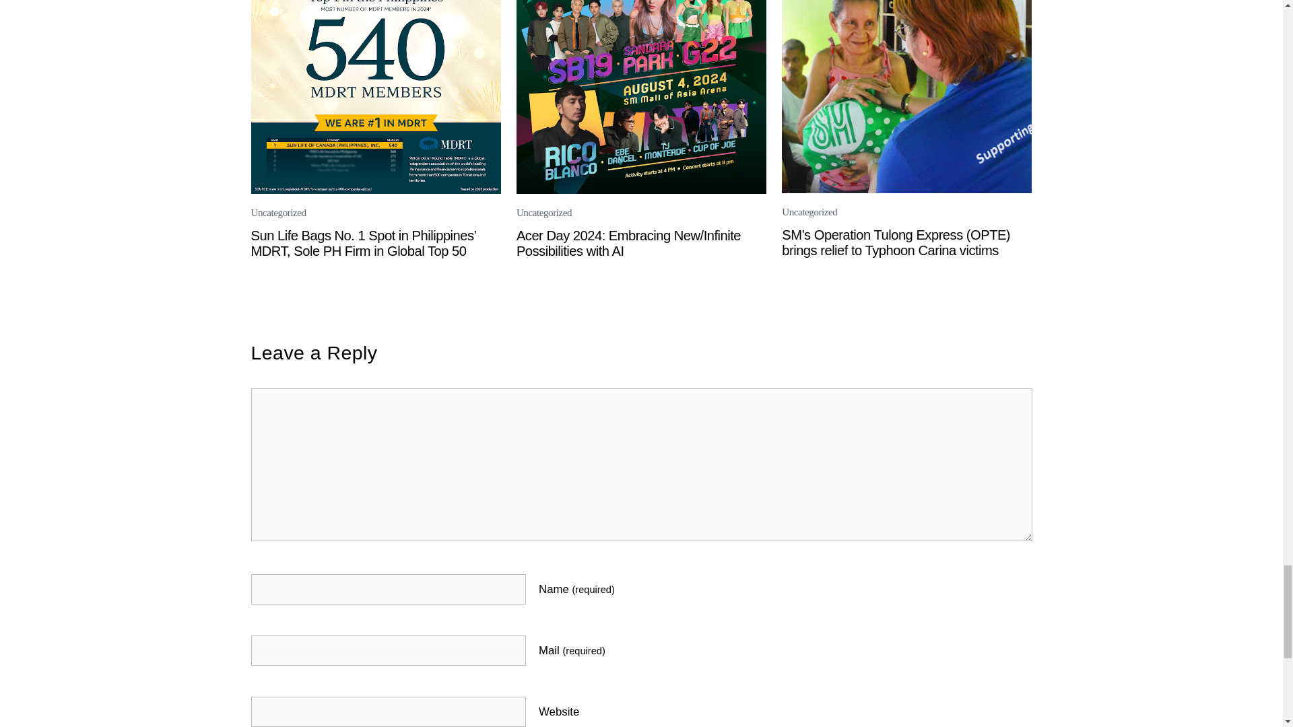 This screenshot has width=1293, height=727. I want to click on Uncategorized, so click(277, 213).